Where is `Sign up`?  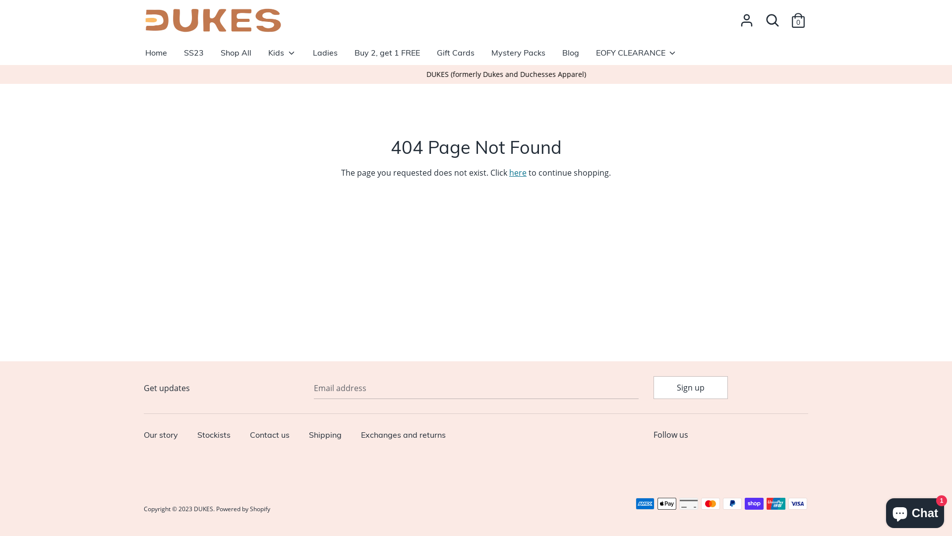 Sign up is located at coordinates (690, 387).